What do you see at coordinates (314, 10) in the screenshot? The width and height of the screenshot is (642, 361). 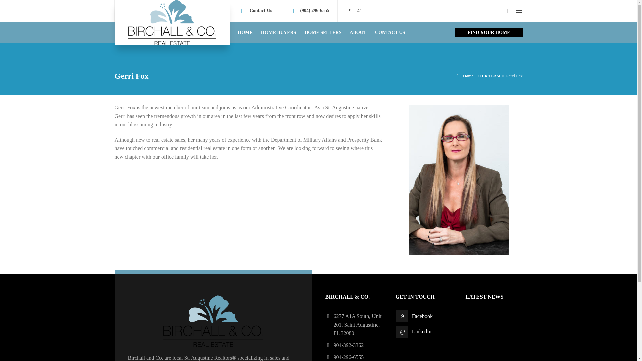 I see `click to call` at bounding box center [314, 10].